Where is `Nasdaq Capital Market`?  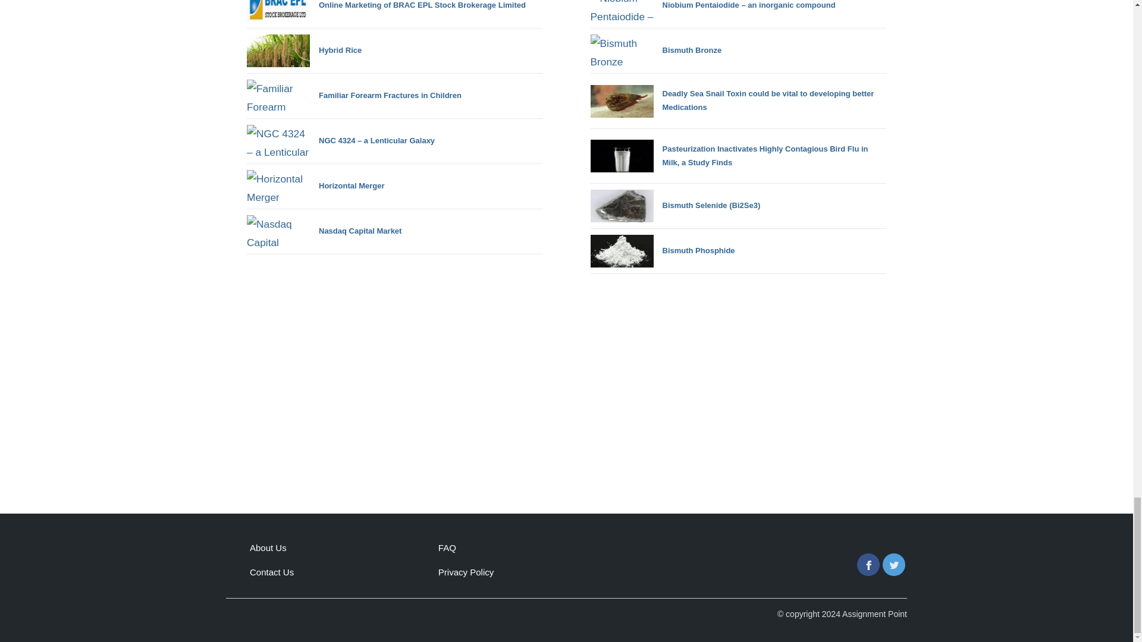
Nasdaq Capital Market is located at coordinates (324, 231).